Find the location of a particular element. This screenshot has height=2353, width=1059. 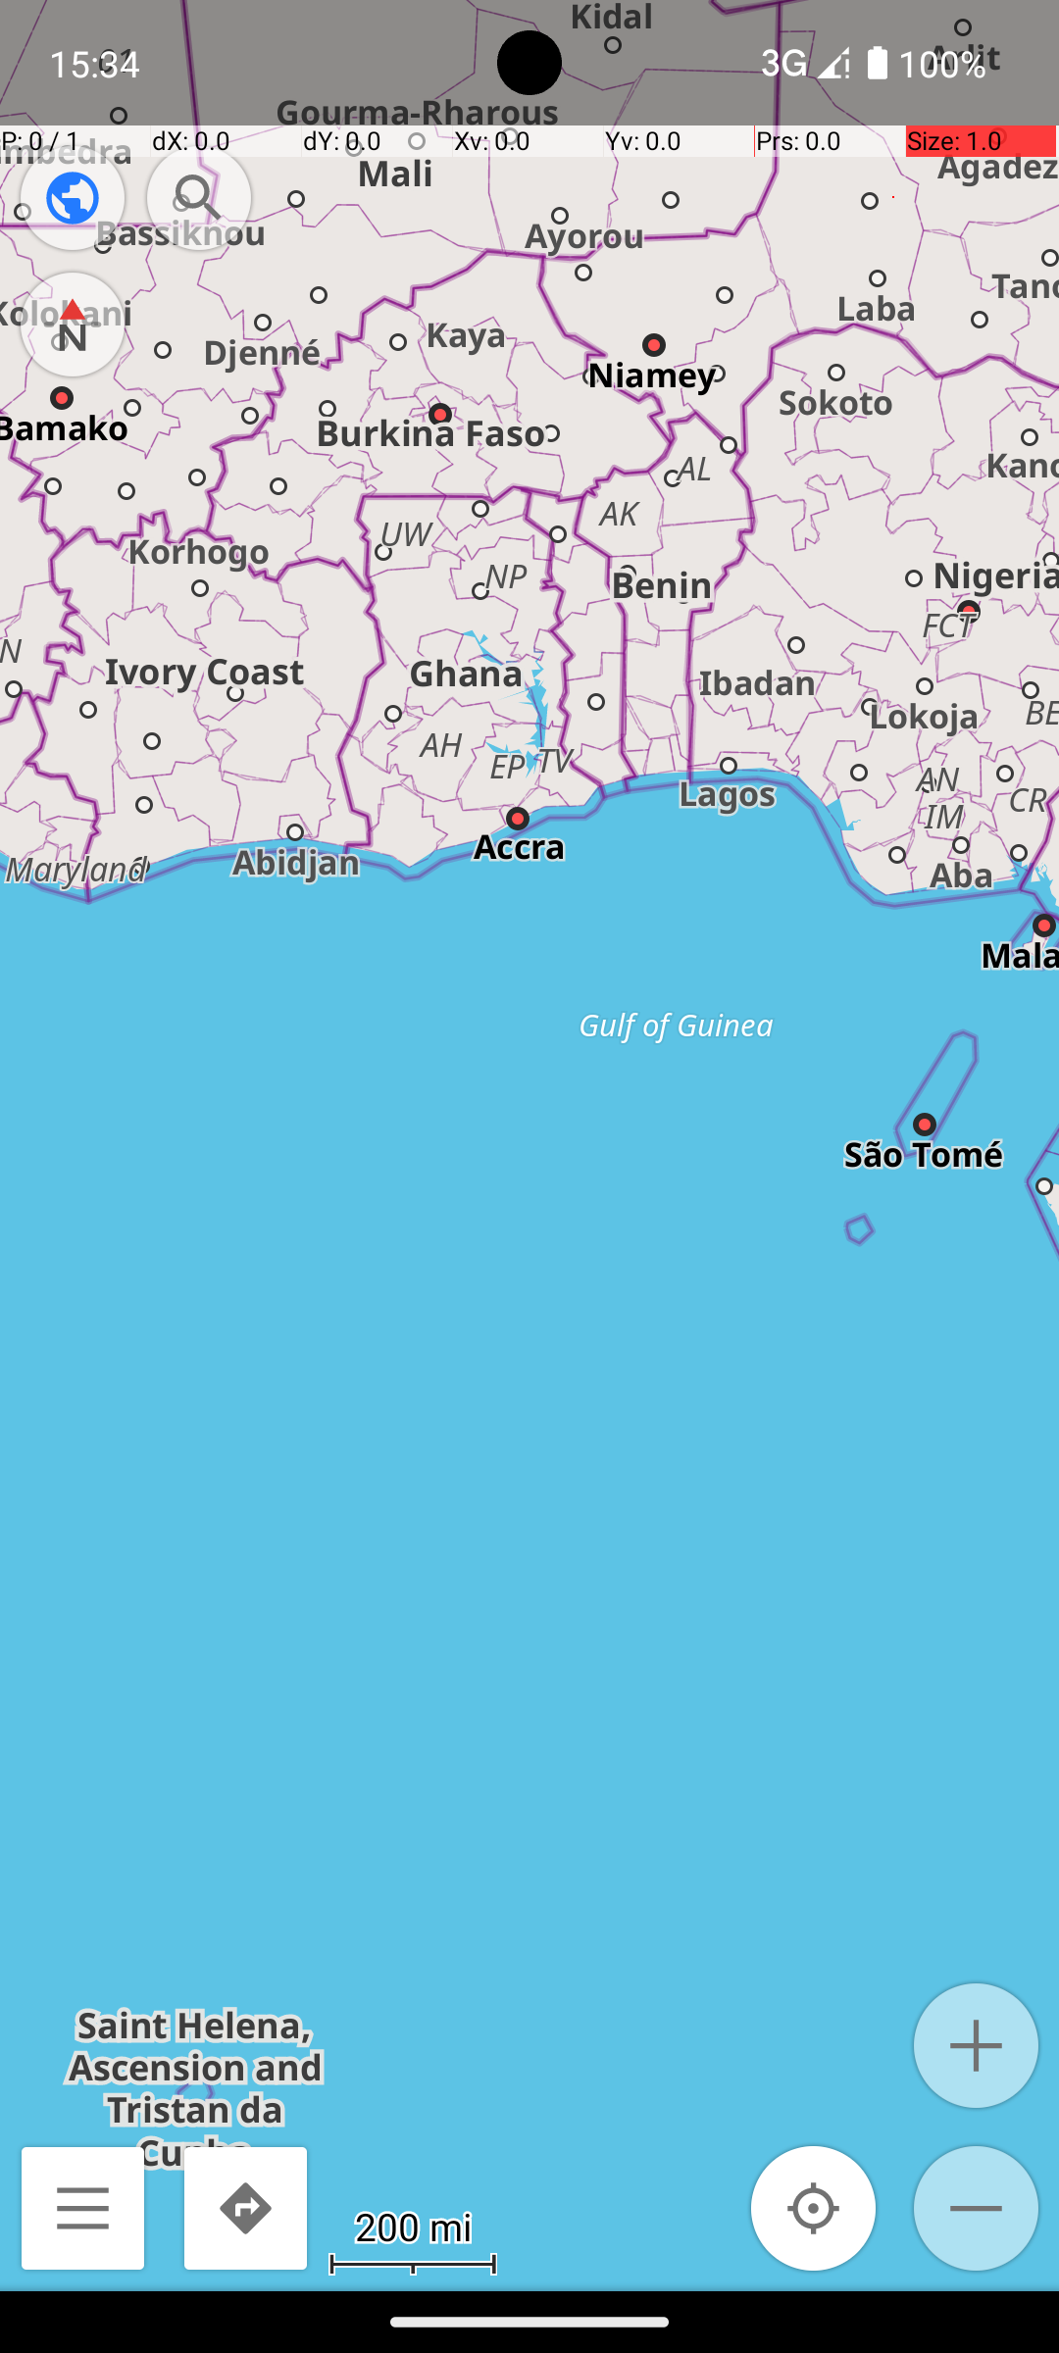

Zoom out is located at coordinates (977, 2208).